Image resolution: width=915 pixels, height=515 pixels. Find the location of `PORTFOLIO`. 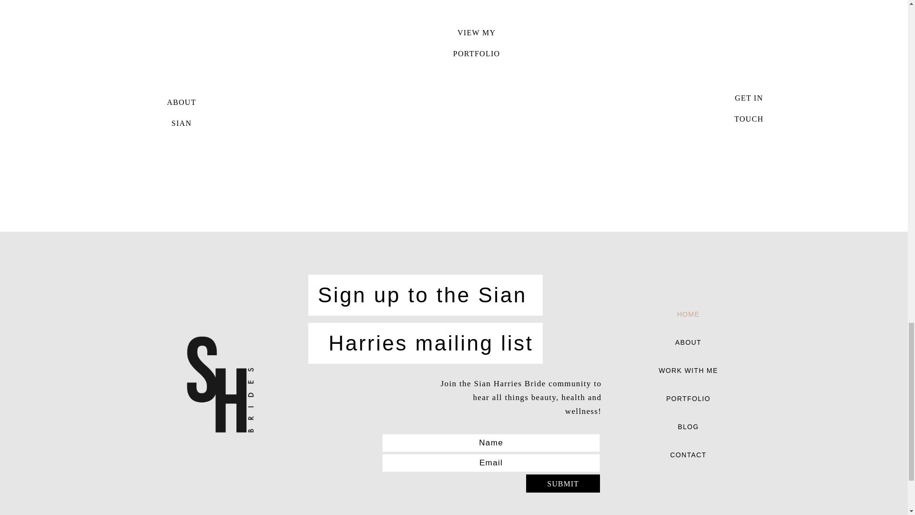

PORTFOLIO is located at coordinates (220, 384).